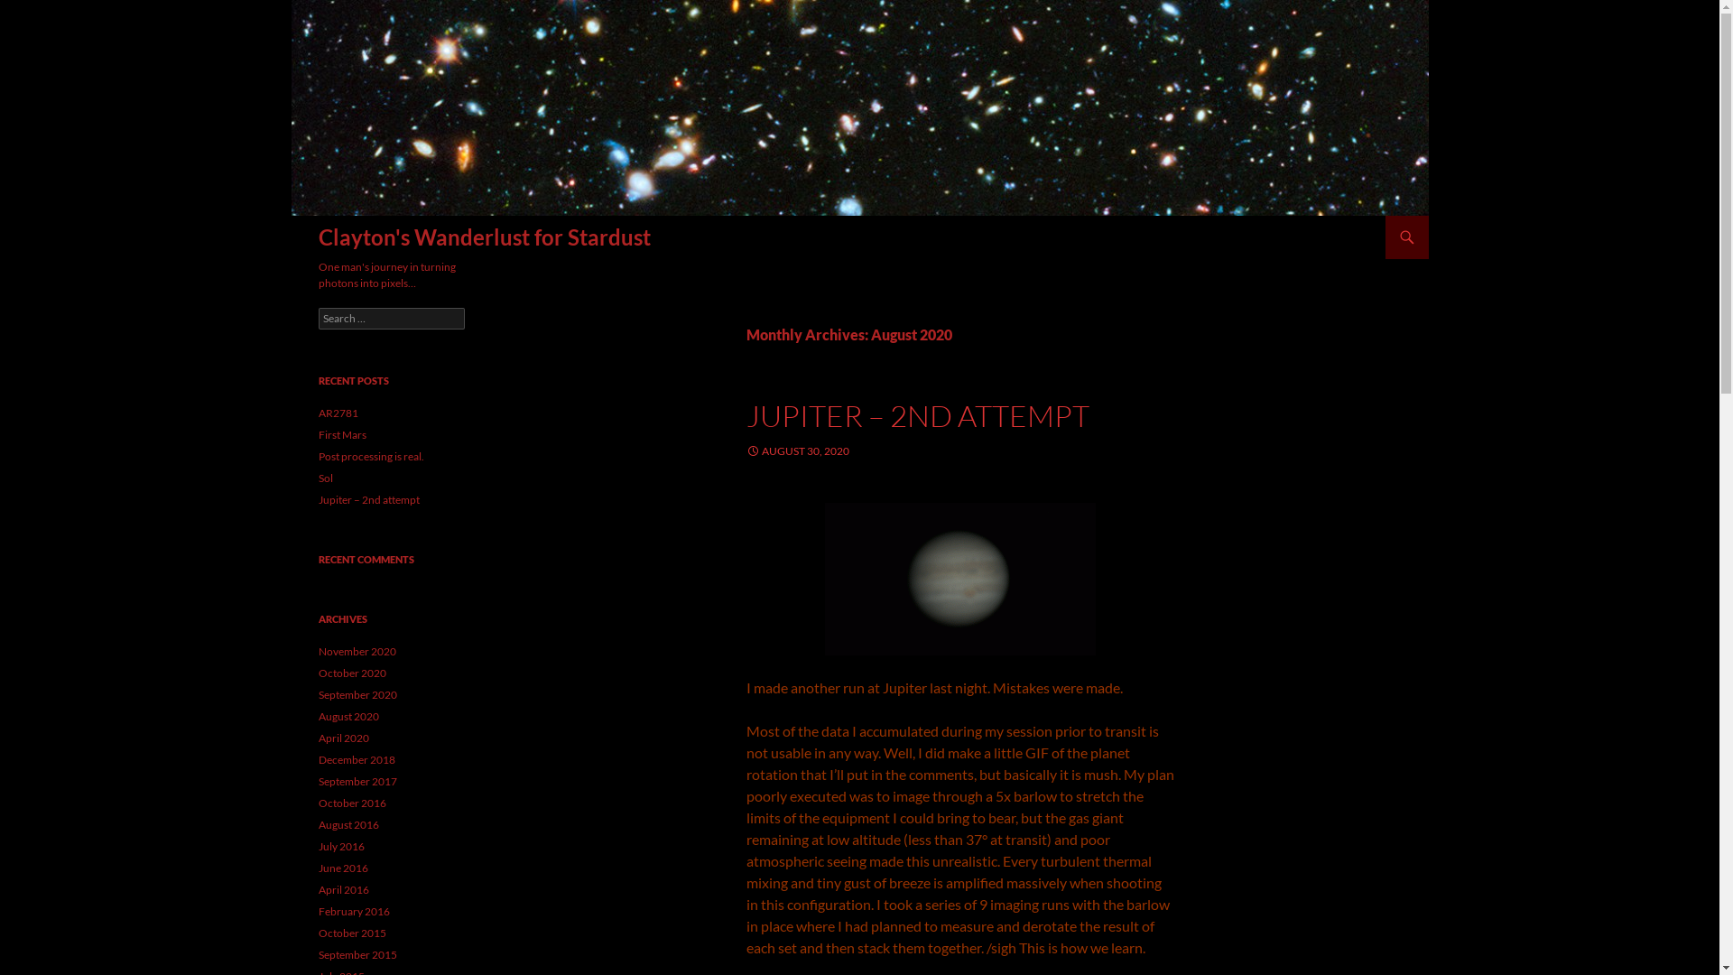  I want to click on October 2015, so click(352, 933).